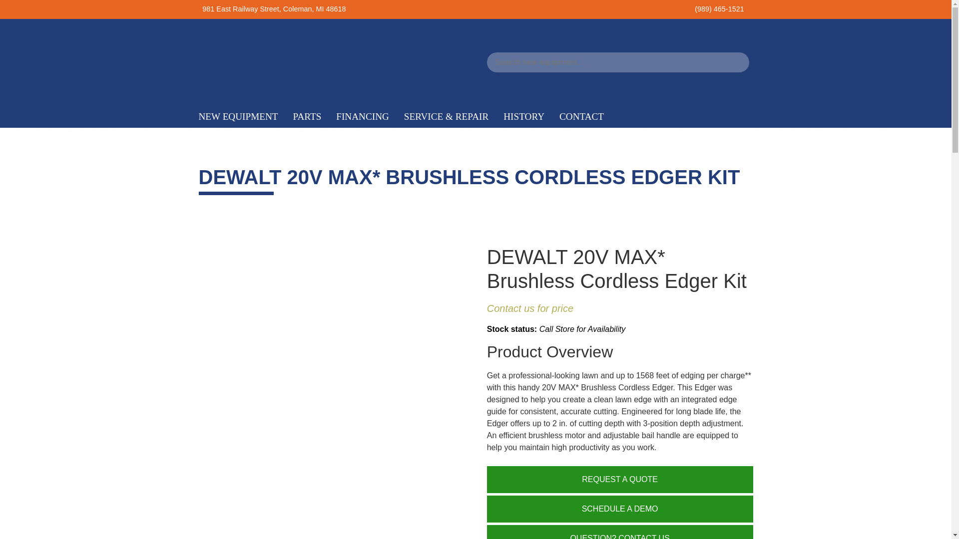  I want to click on CONTACT, so click(581, 117).